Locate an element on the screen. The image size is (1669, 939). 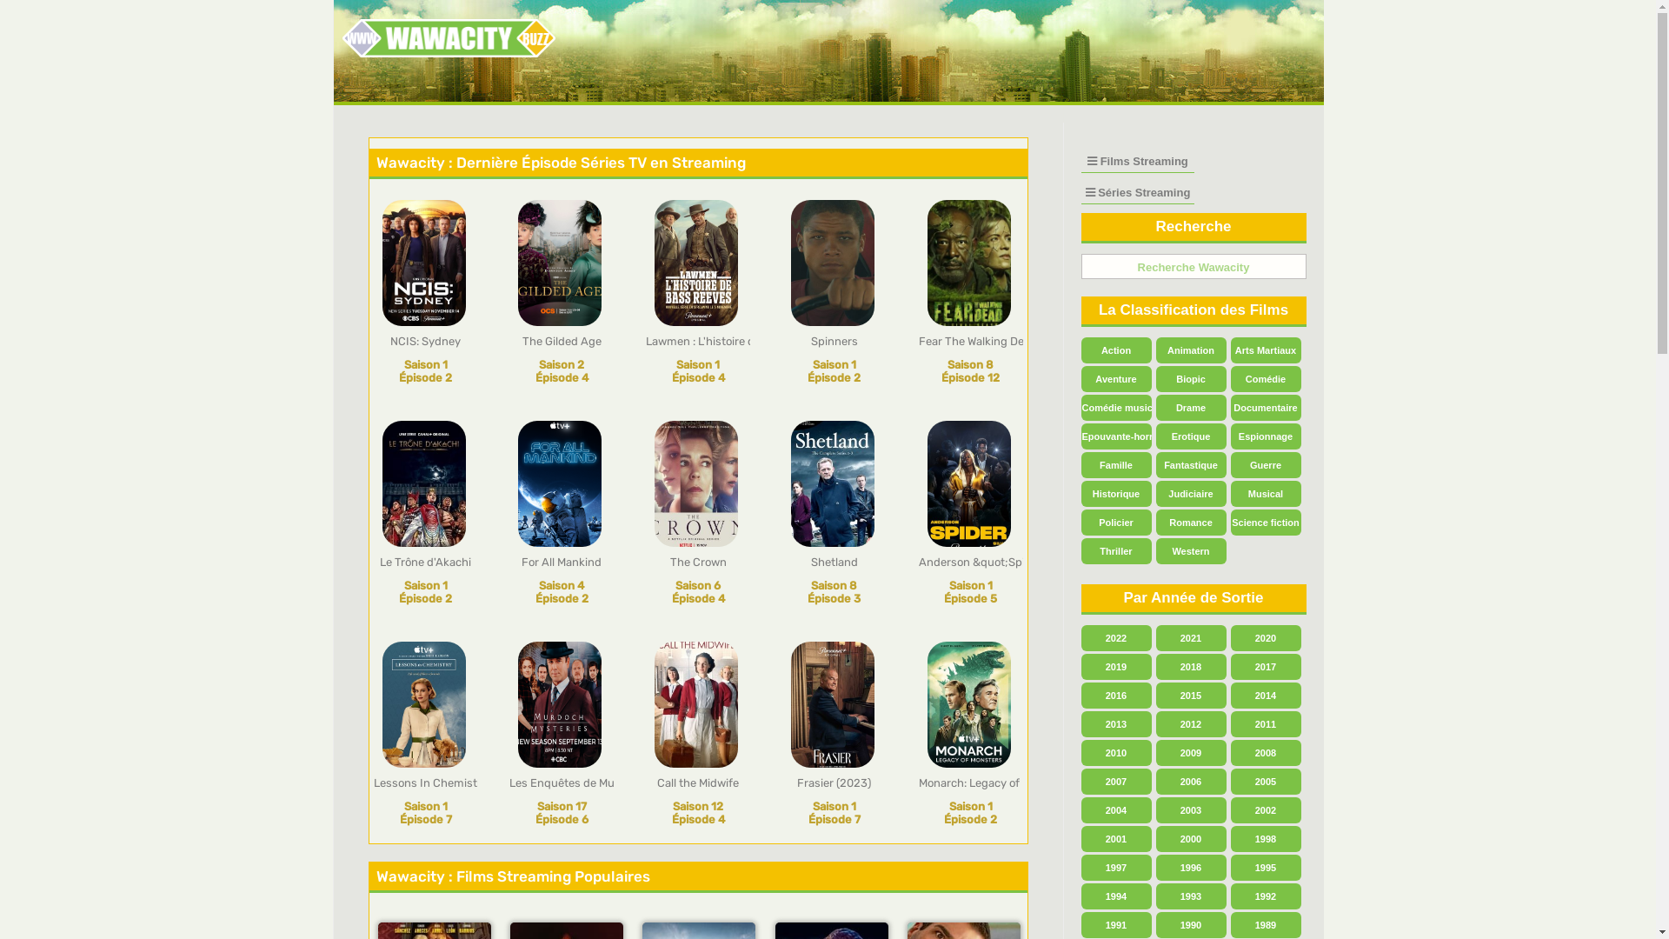
1998 is located at coordinates (1266, 839).